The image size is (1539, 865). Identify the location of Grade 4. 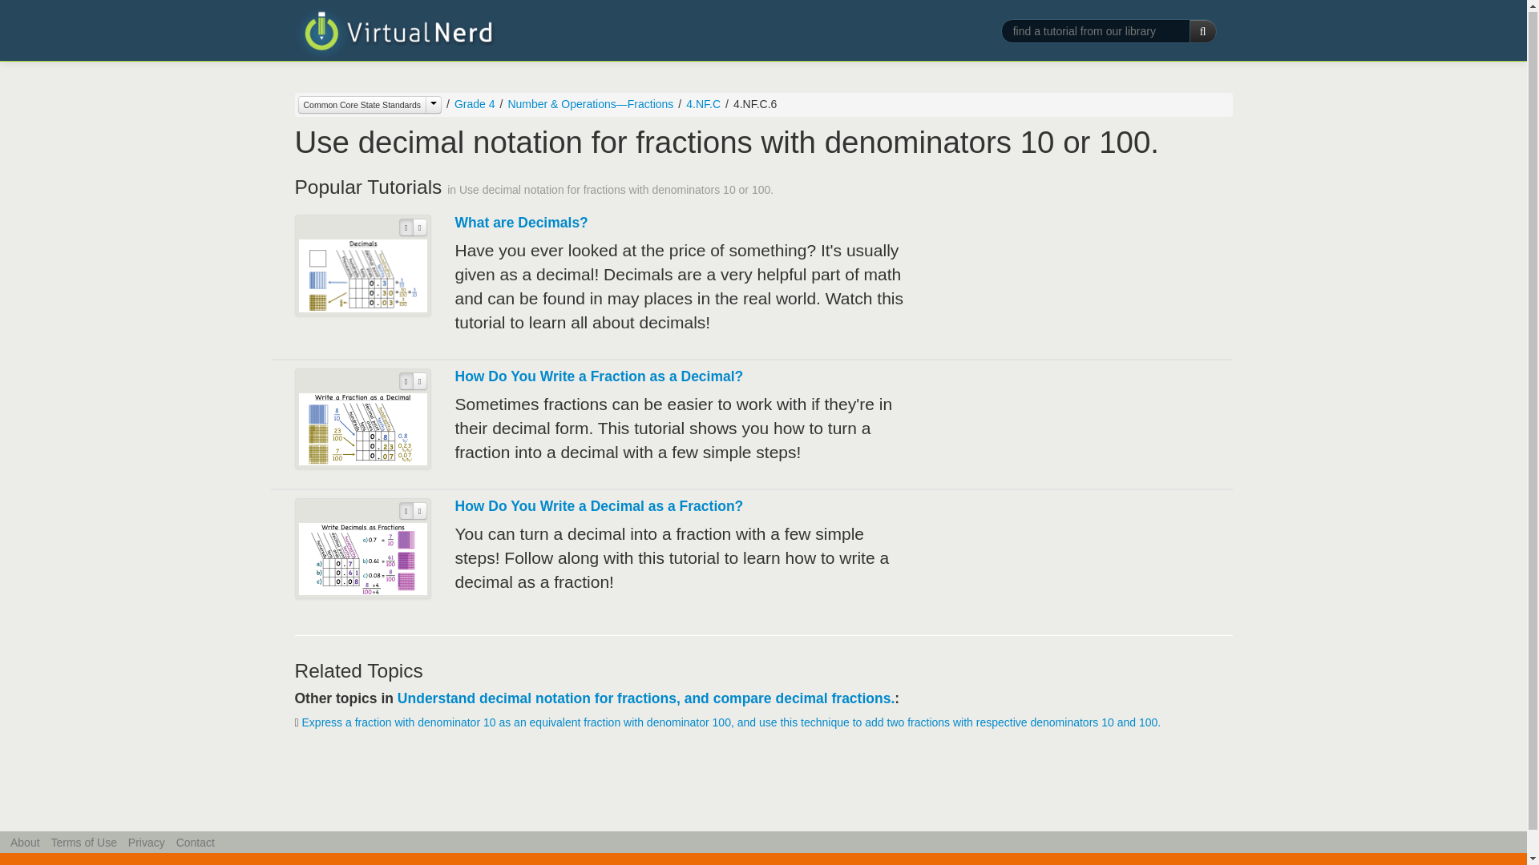
(468, 104).